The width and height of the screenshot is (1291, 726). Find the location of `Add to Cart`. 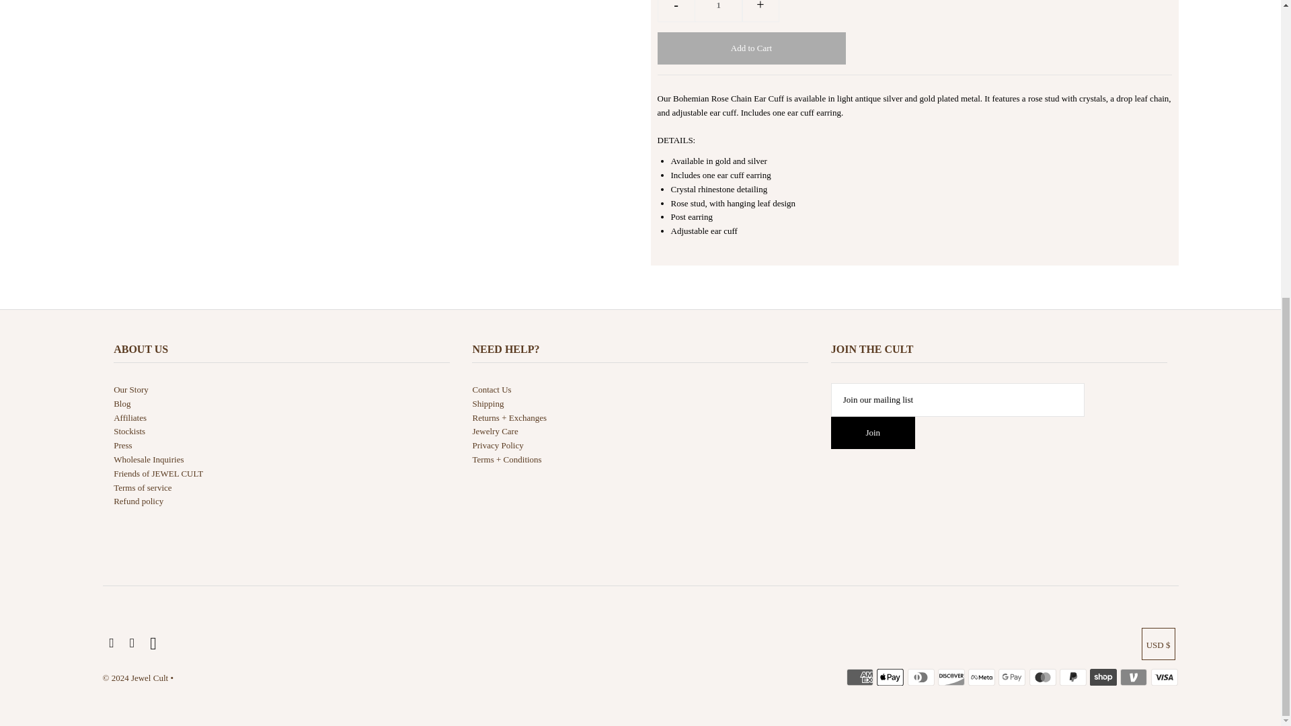

Add to Cart is located at coordinates (751, 48).